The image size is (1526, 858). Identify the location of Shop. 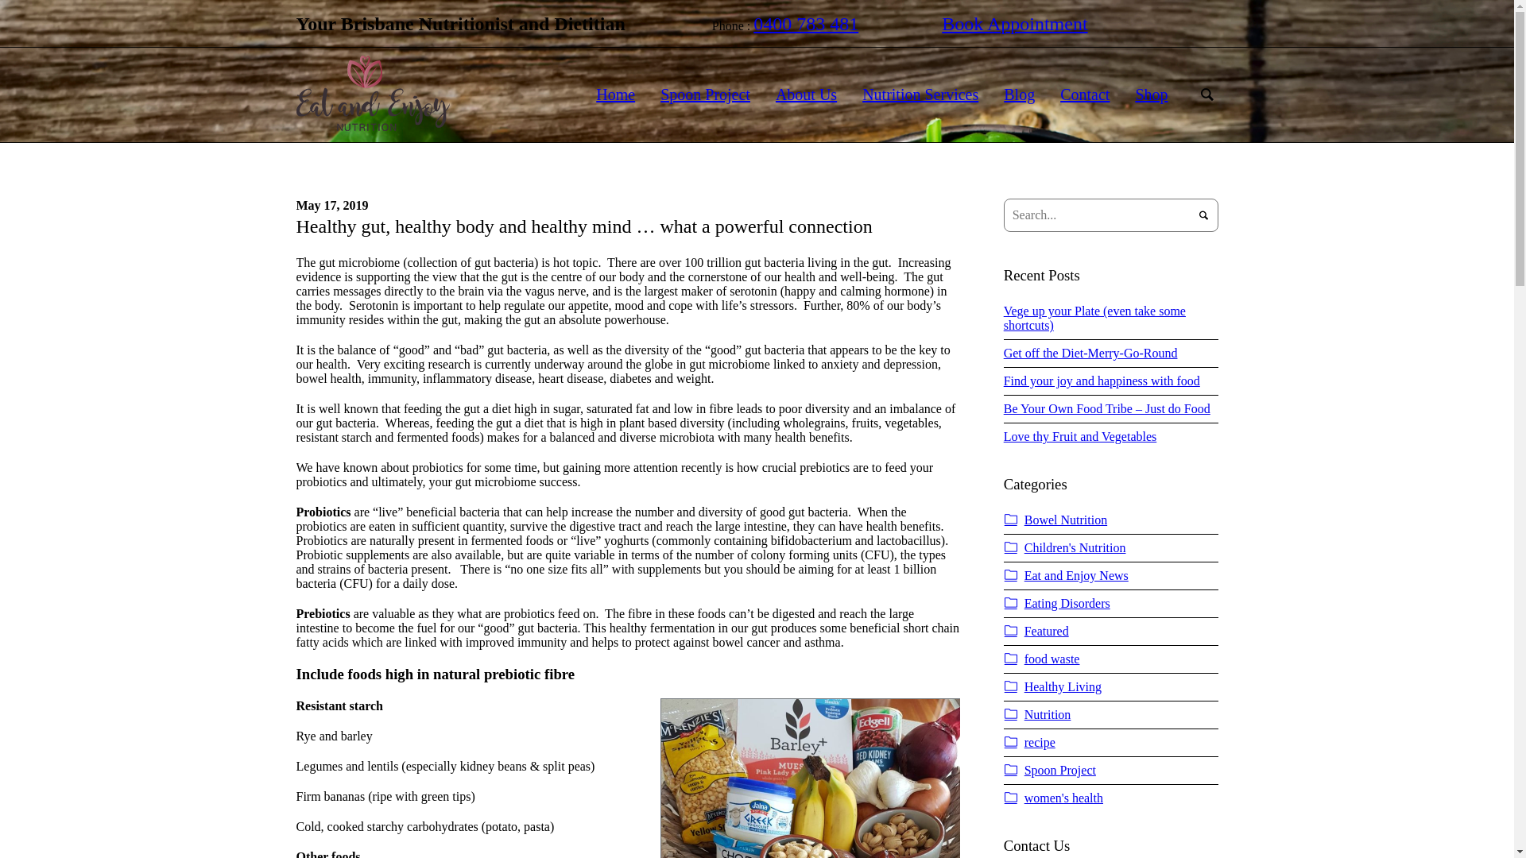
(1151, 95).